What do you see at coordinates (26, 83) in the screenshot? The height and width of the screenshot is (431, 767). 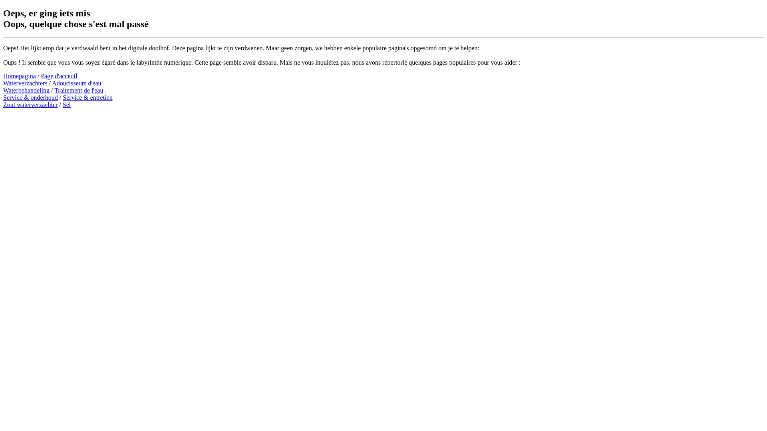 I see `Waterverzachters` at bounding box center [26, 83].